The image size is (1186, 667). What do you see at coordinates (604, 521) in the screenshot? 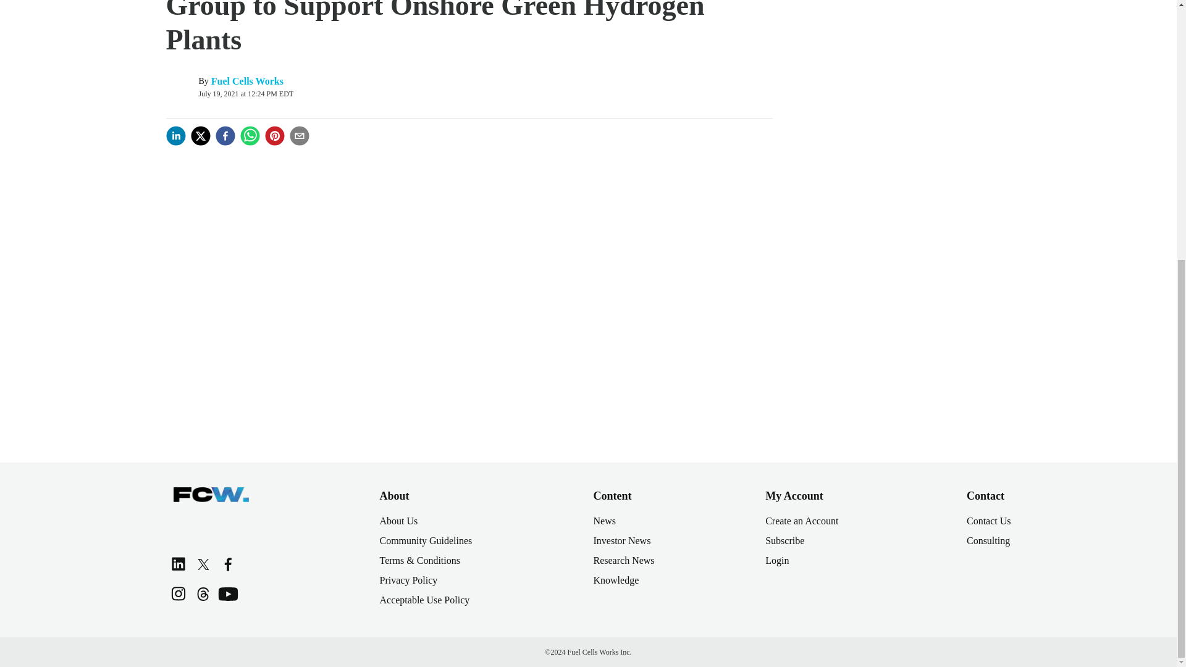
I see `News` at bounding box center [604, 521].